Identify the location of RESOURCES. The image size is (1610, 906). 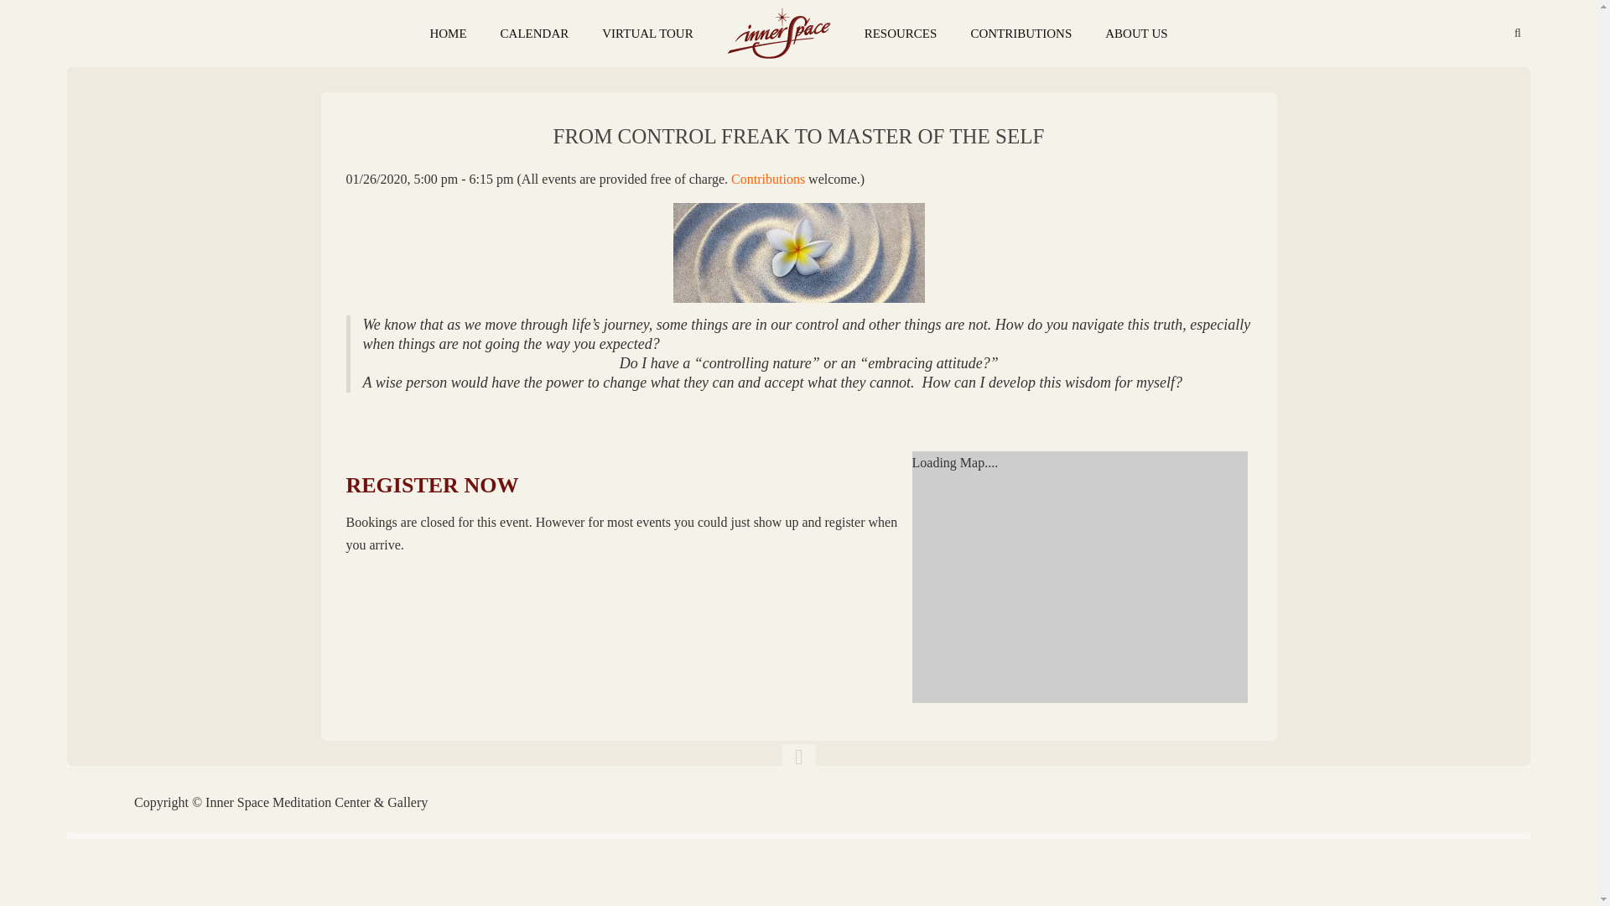
(901, 34).